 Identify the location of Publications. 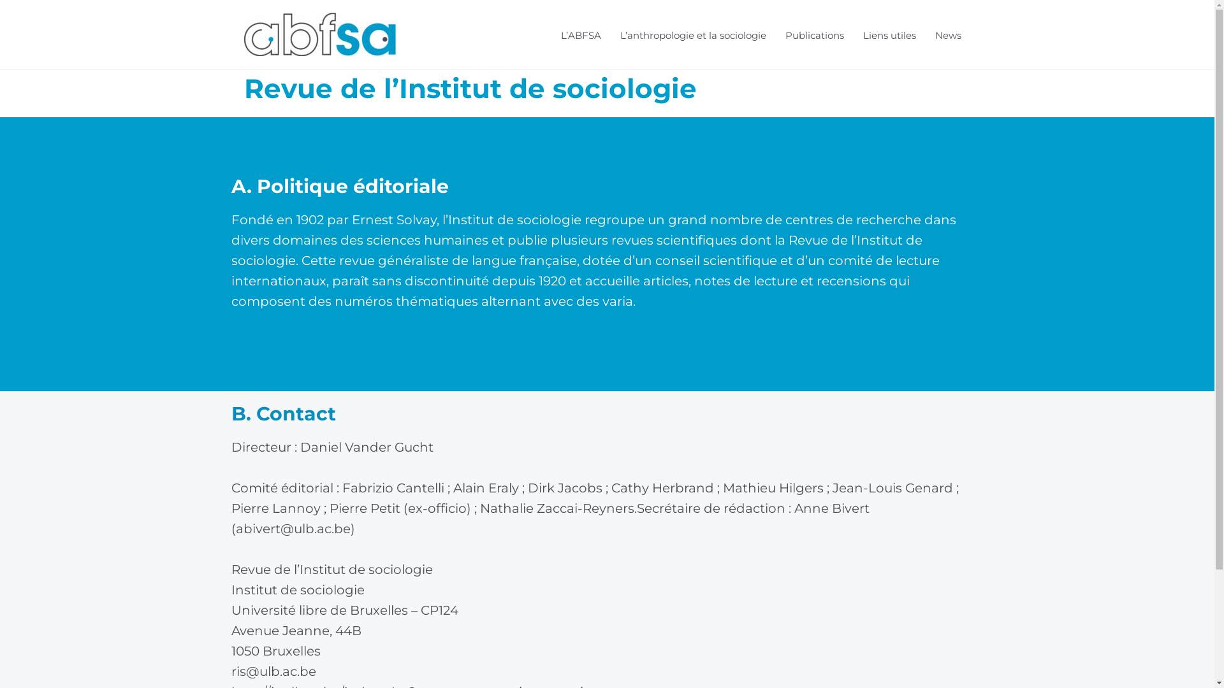
(814, 36).